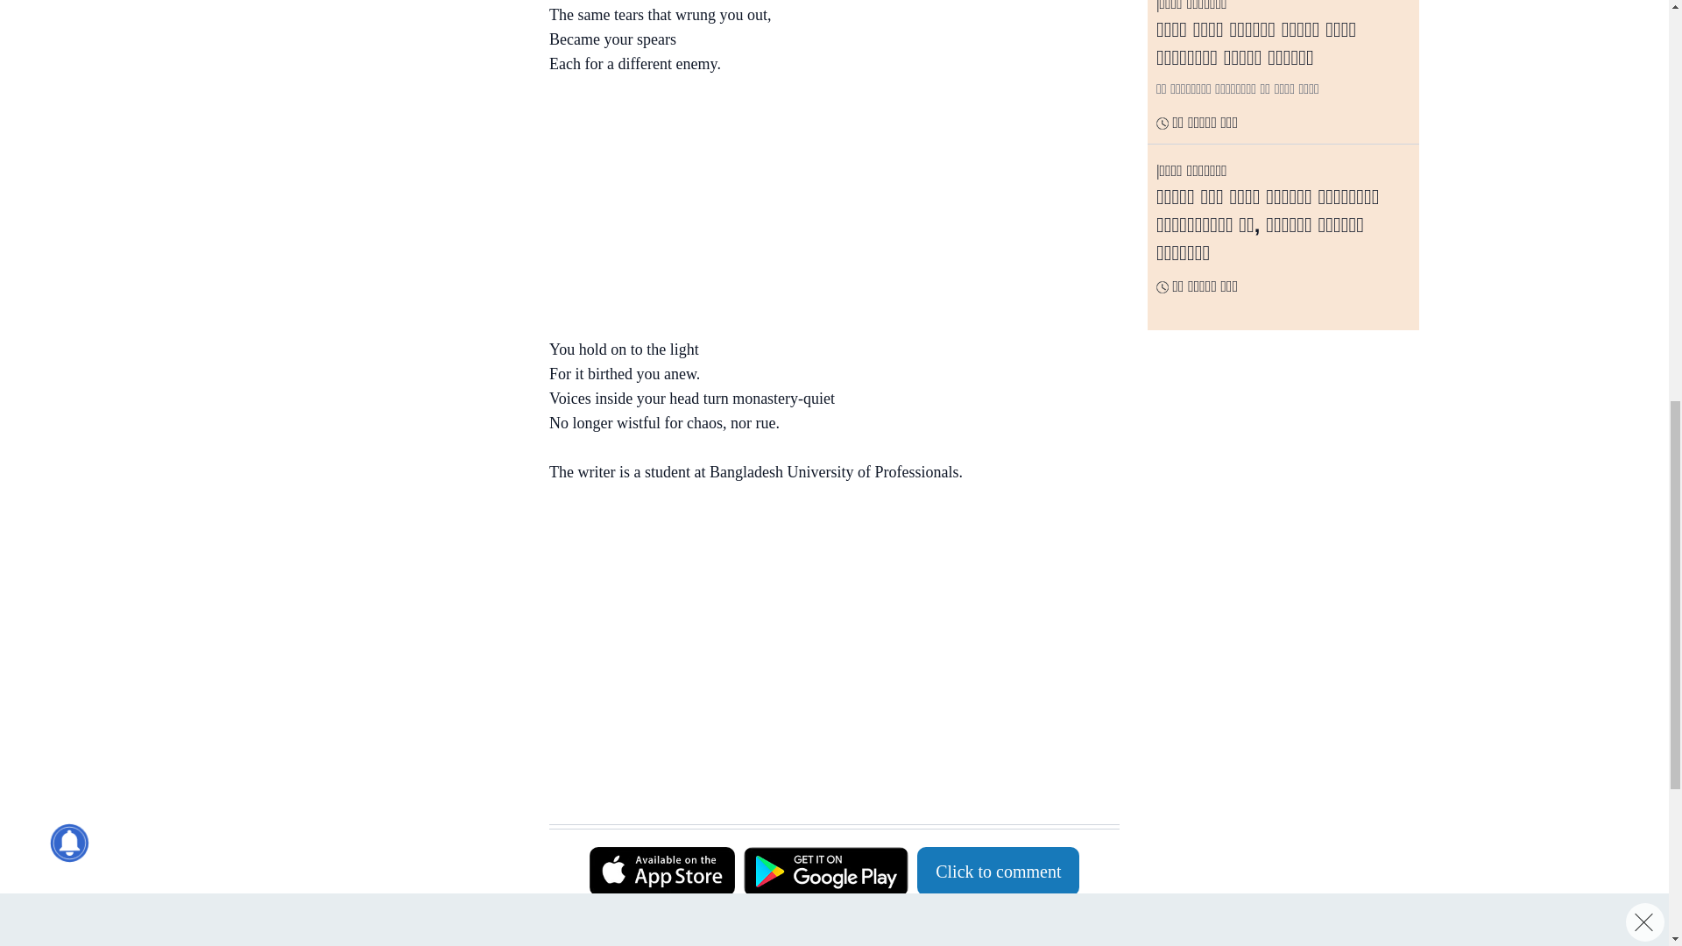 This screenshot has height=946, width=1682. What do you see at coordinates (385, 184) in the screenshot?
I see `3rd party ad content` at bounding box center [385, 184].